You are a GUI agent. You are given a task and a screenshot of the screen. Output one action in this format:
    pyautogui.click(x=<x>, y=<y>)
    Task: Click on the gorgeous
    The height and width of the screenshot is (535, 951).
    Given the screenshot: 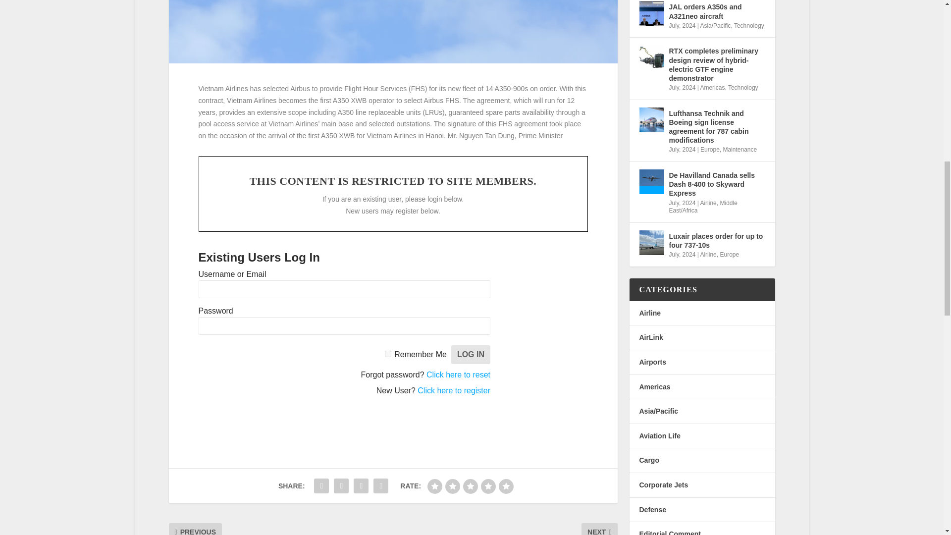 What is the action you would take?
    pyautogui.click(x=506, y=486)
    